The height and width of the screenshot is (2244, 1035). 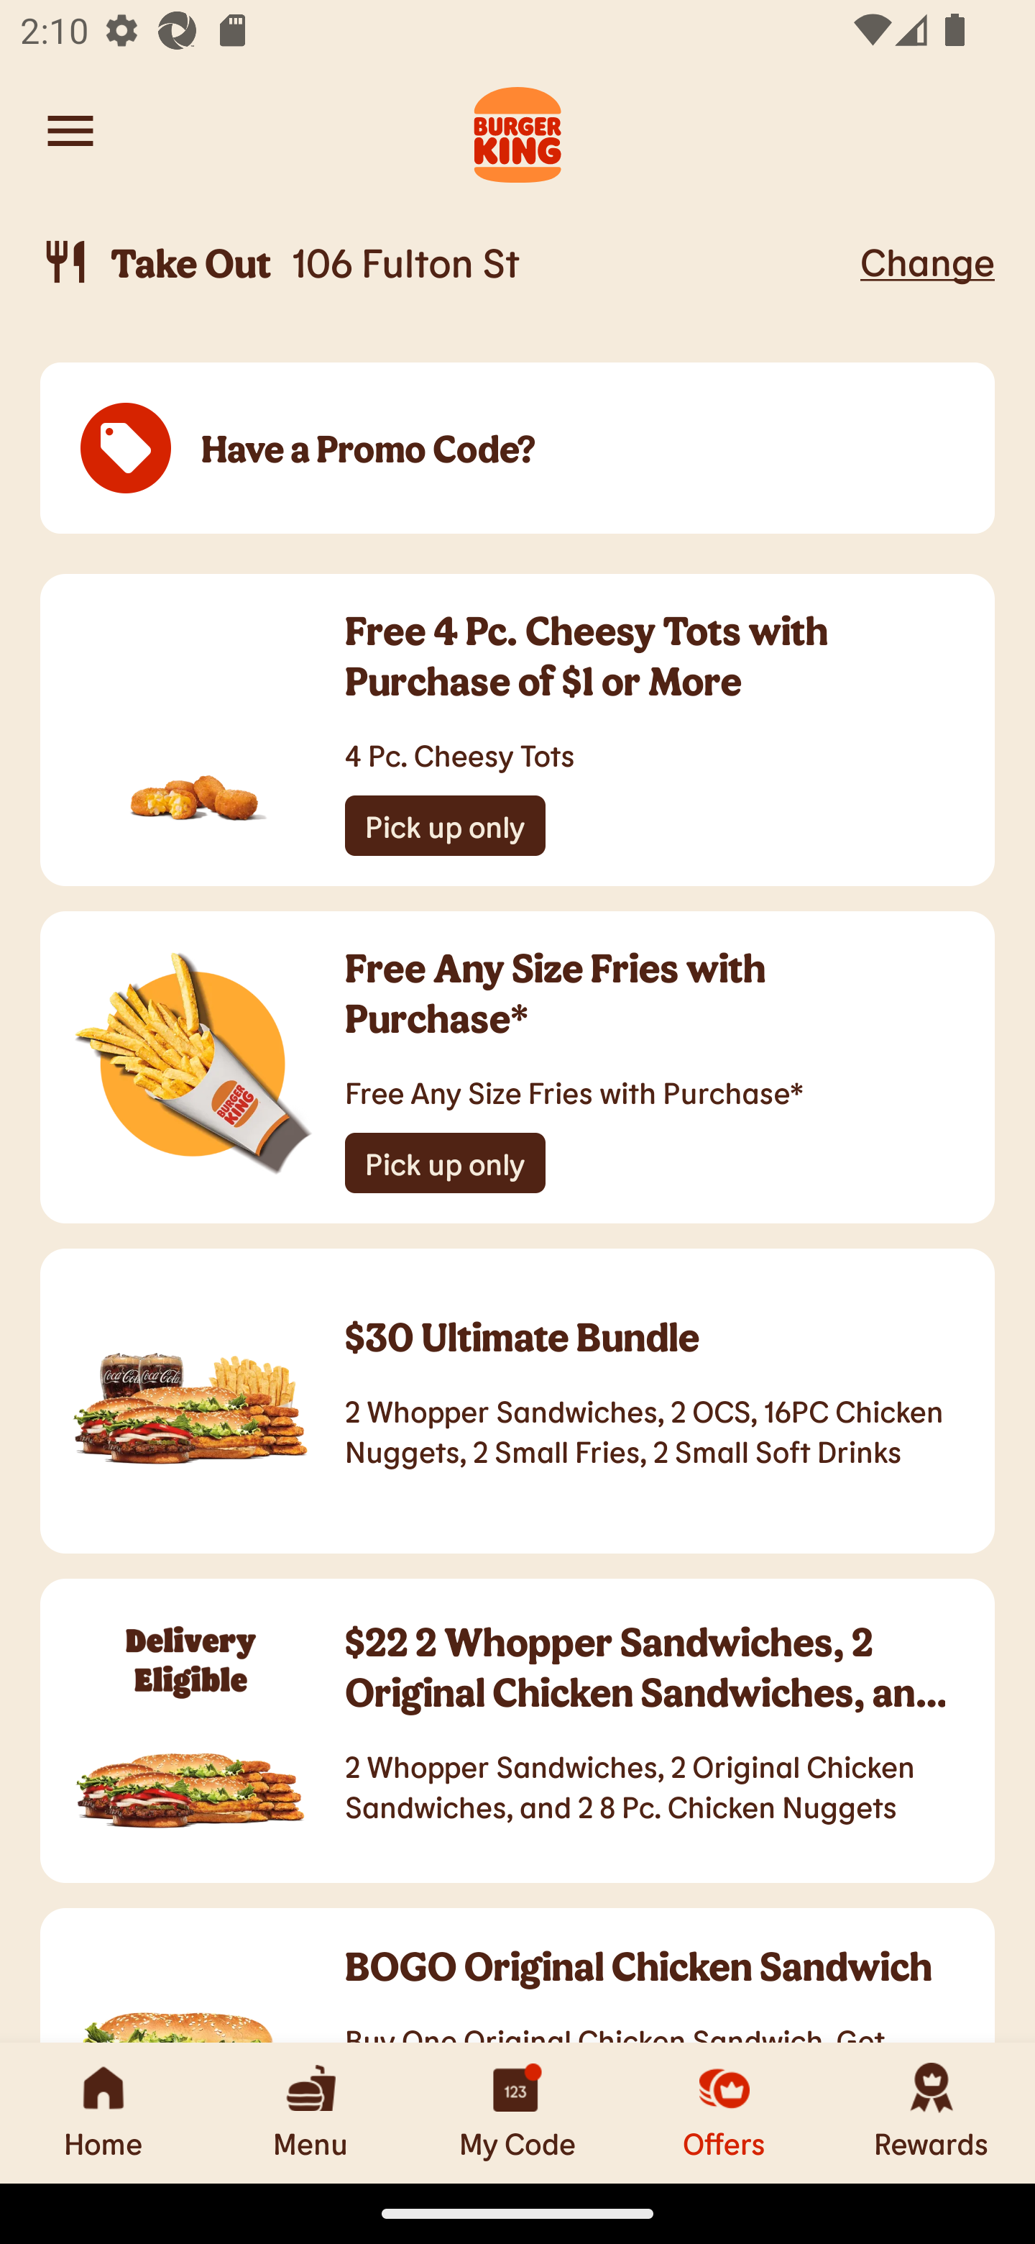 What do you see at coordinates (724, 2112) in the screenshot?
I see `Offers` at bounding box center [724, 2112].